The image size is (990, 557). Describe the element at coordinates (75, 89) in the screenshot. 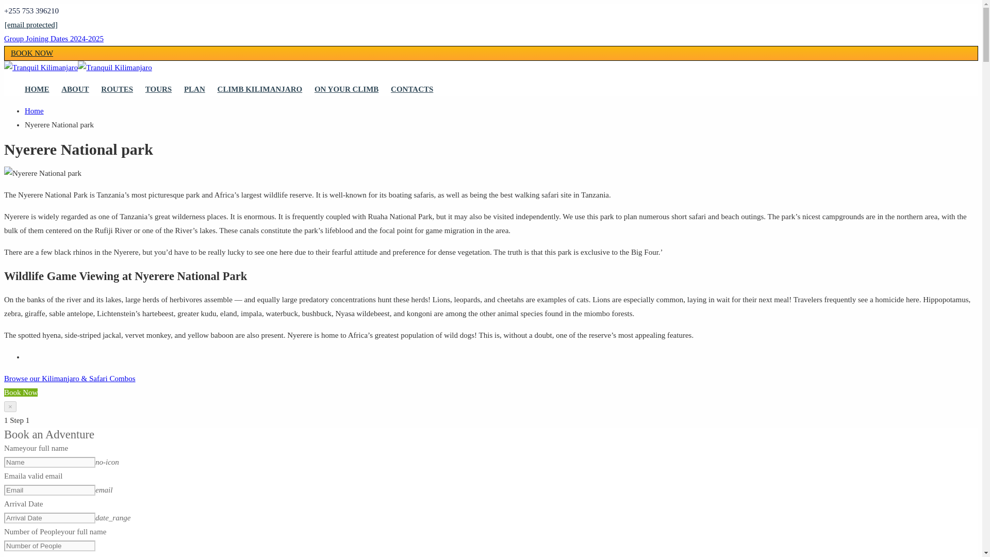

I see `ABOUT` at that location.